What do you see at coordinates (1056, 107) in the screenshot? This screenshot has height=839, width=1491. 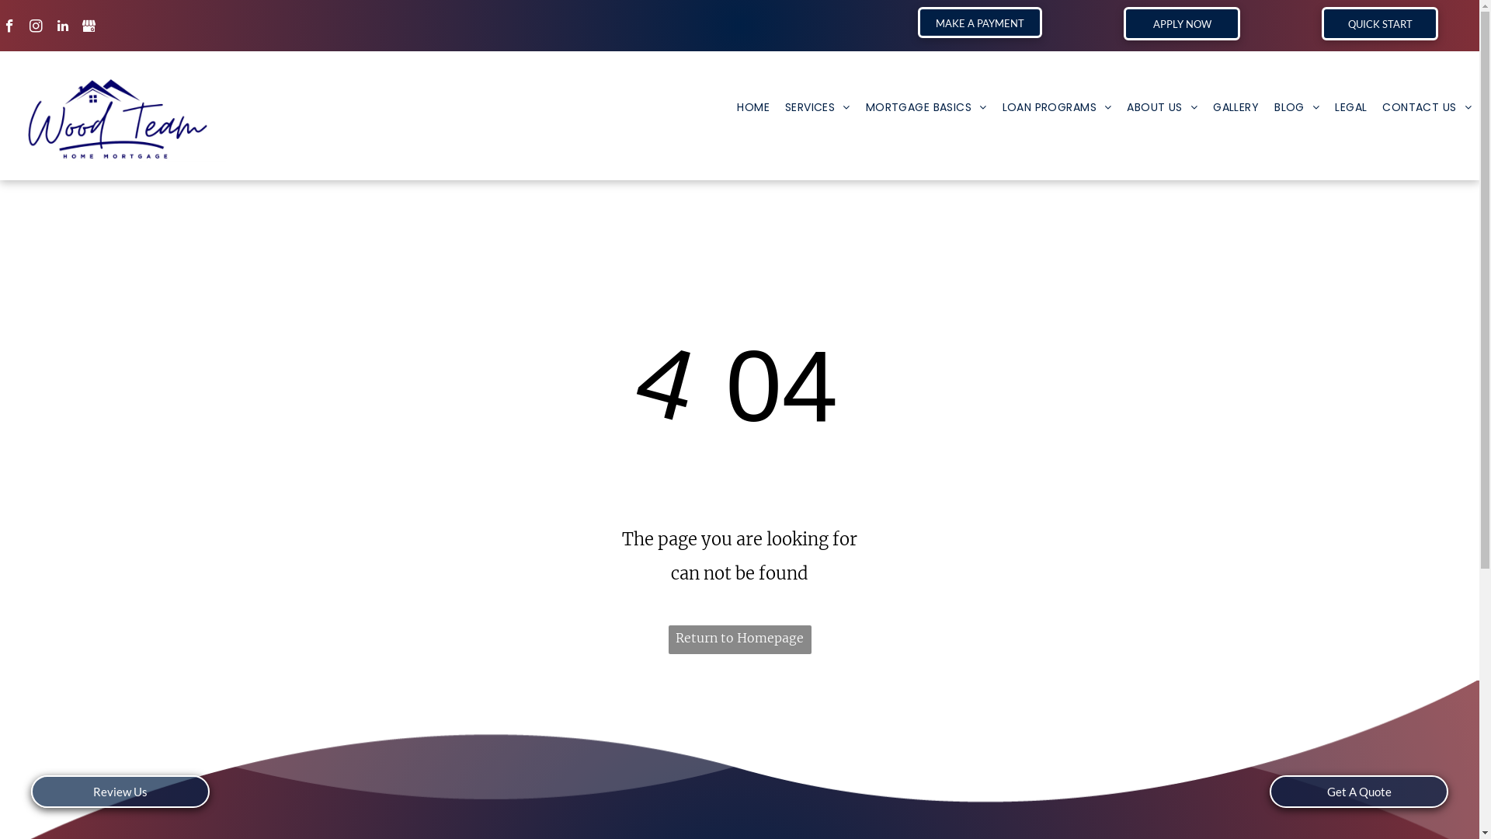 I see `LOAN PROGRAMS` at bounding box center [1056, 107].